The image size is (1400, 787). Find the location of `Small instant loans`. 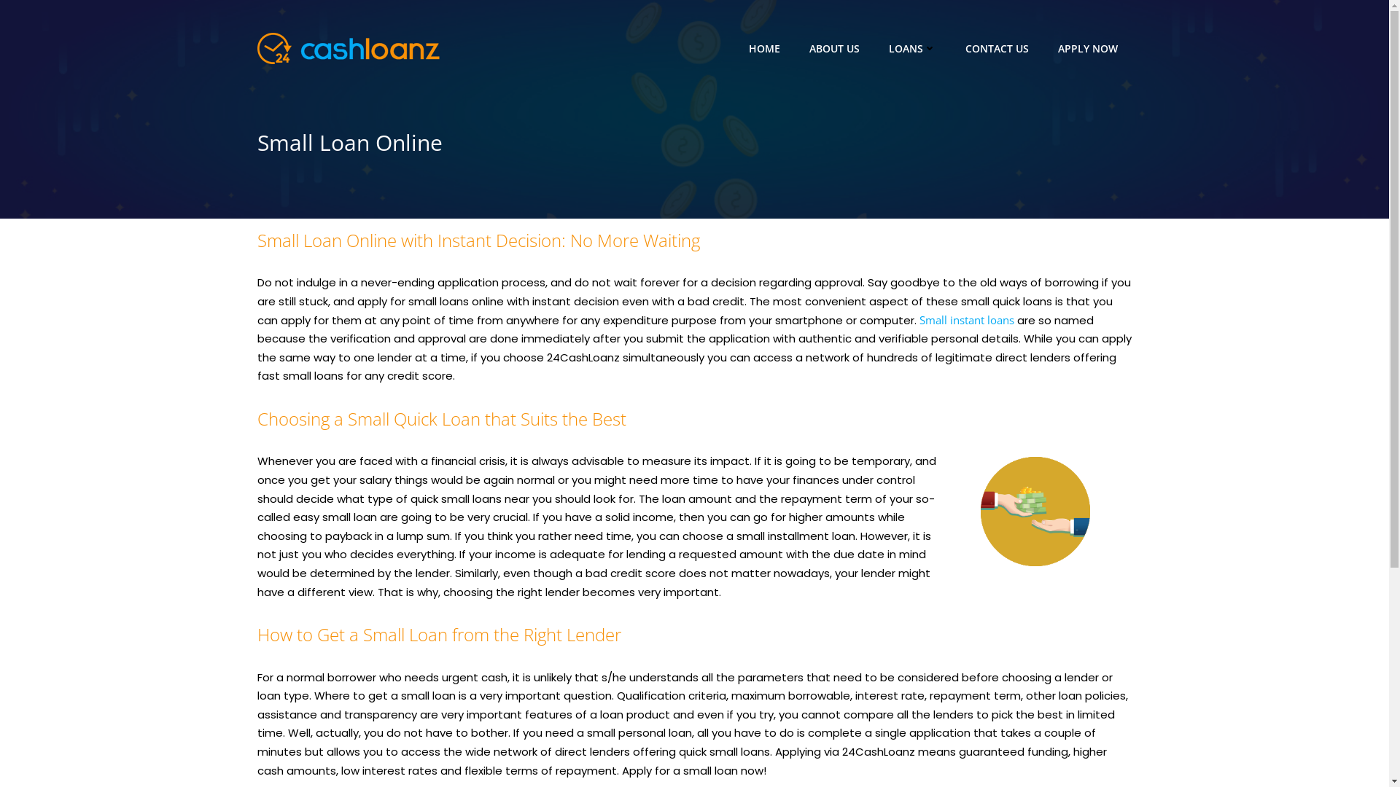

Small instant loans is located at coordinates (966, 320).